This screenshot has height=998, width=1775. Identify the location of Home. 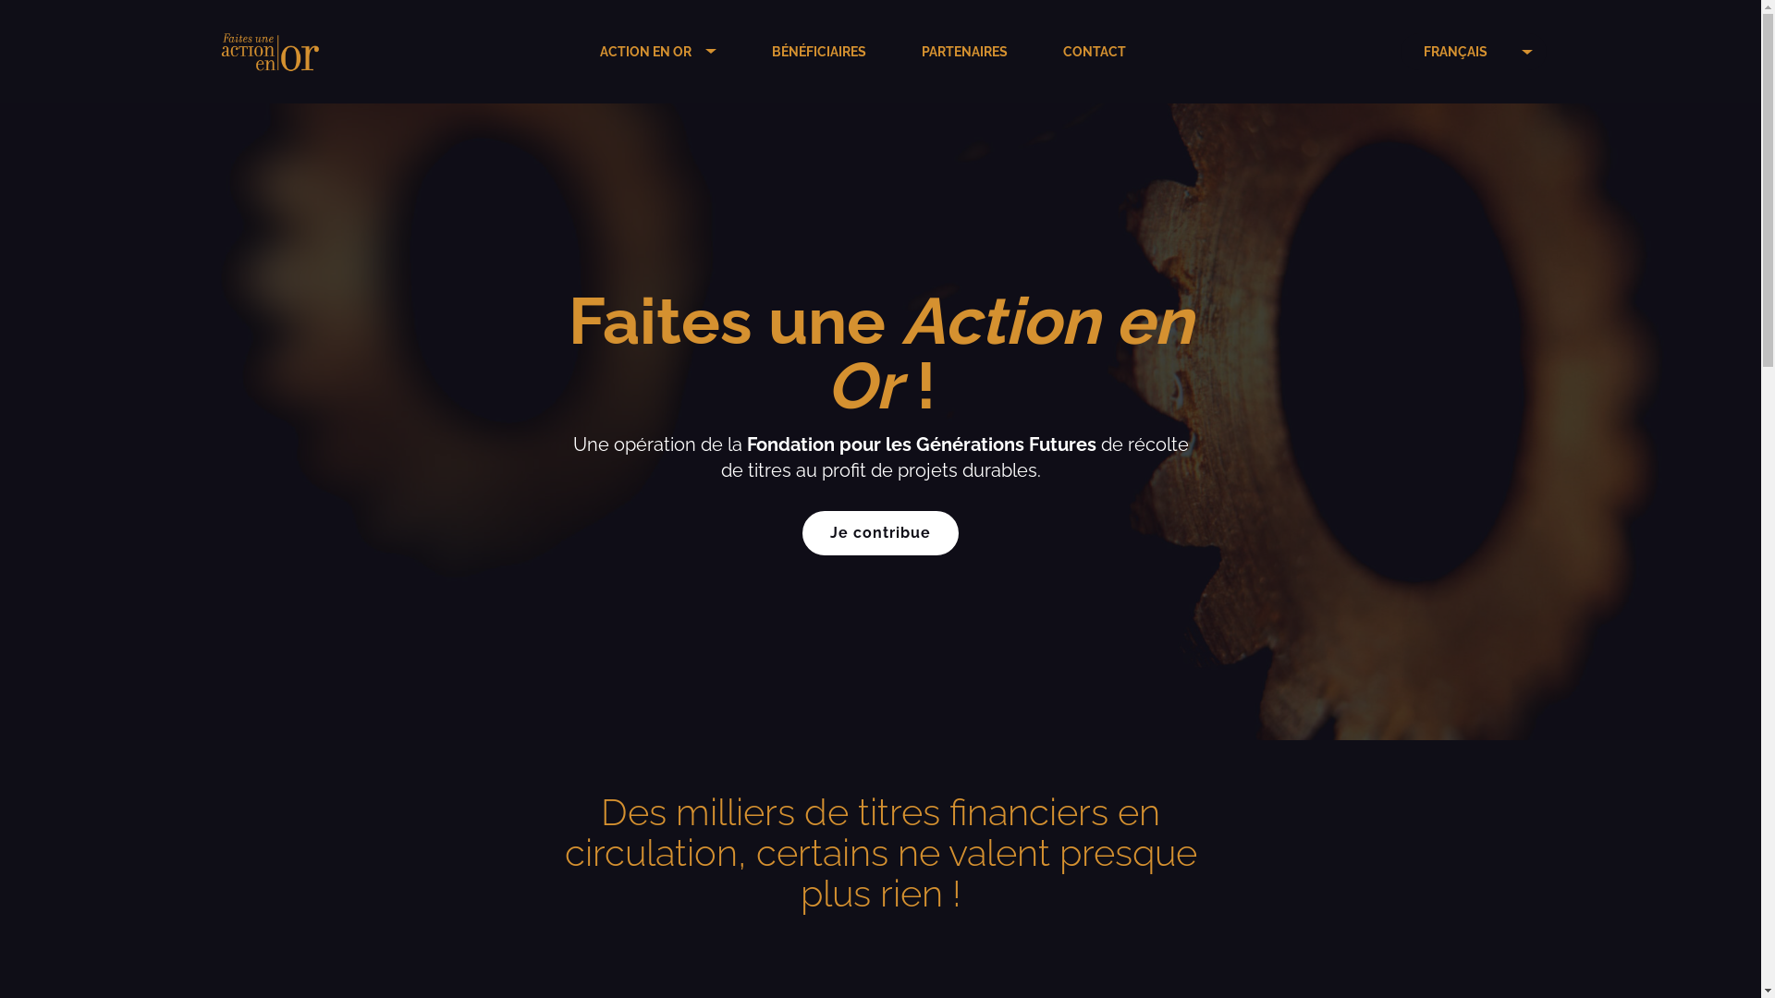
(352, 52).